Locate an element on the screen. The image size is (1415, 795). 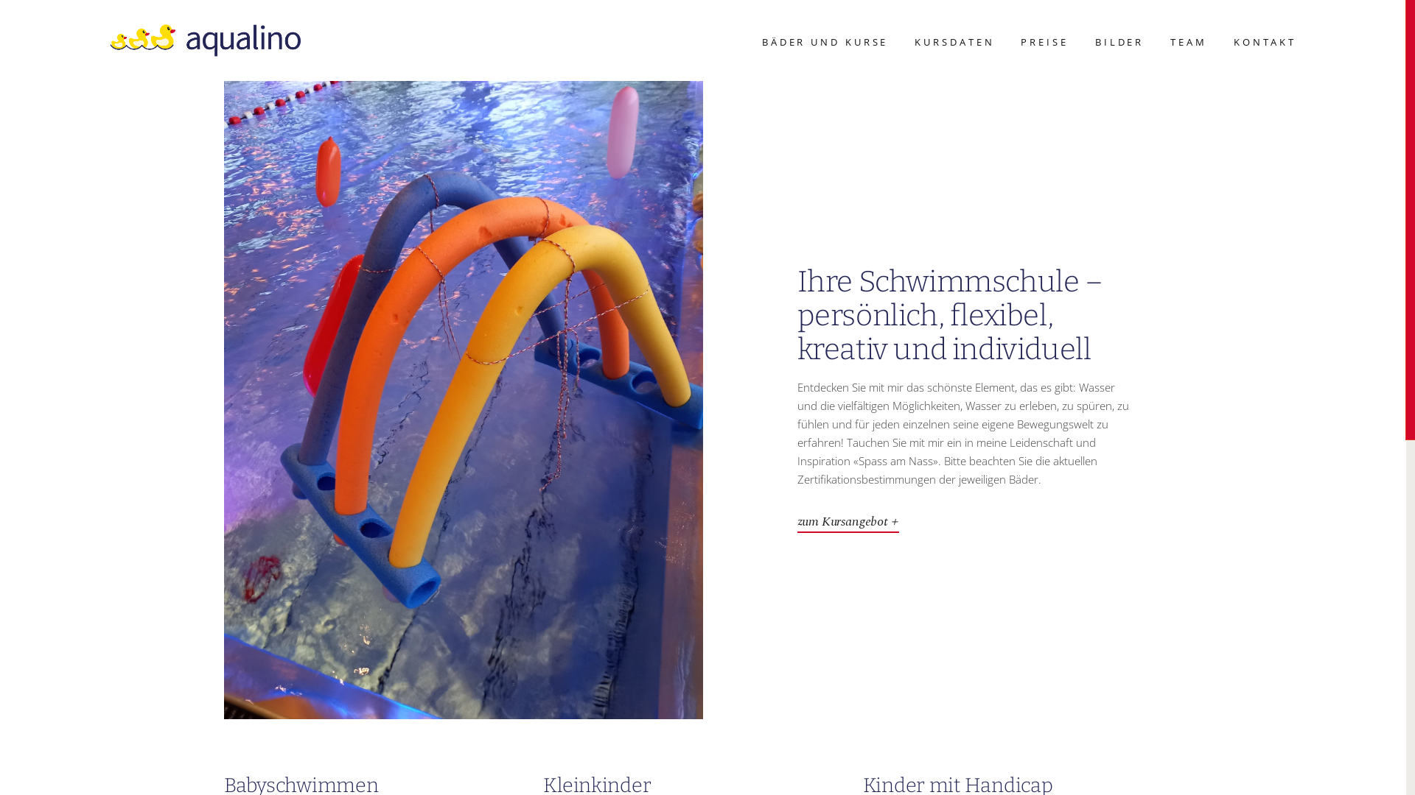
TEAM is located at coordinates (1189, 43).